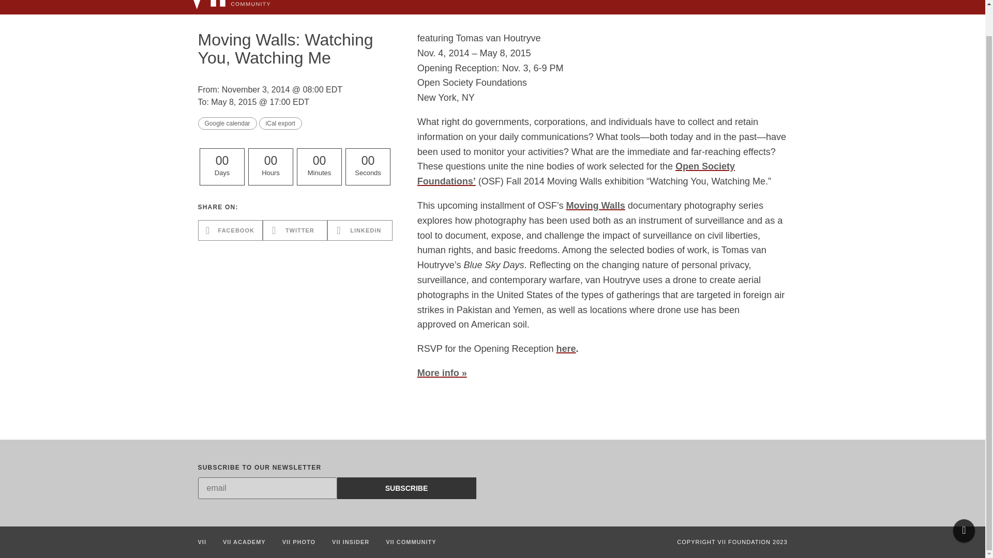  What do you see at coordinates (202, 542) in the screenshot?
I see `VII` at bounding box center [202, 542].